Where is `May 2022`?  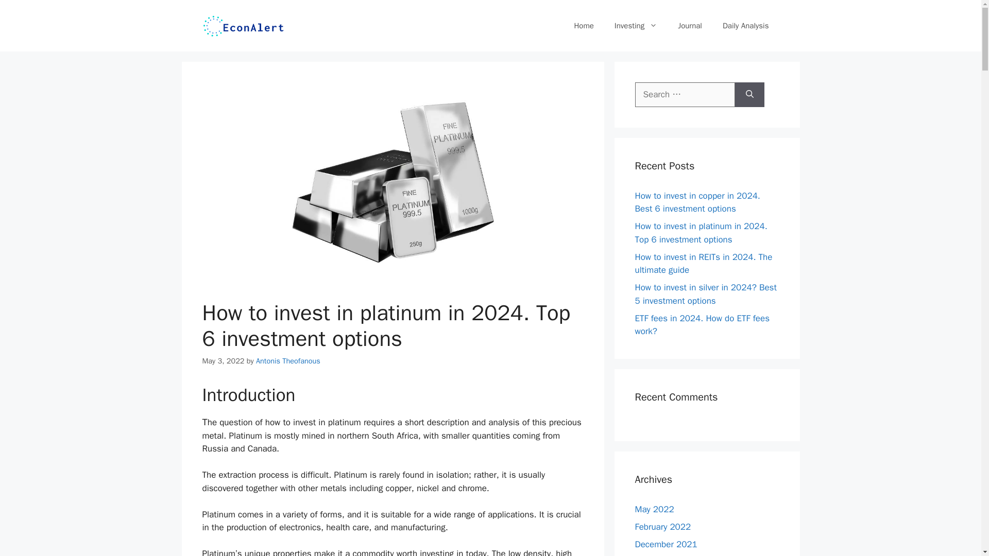 May 2022 is located at coordinates (654, 509).